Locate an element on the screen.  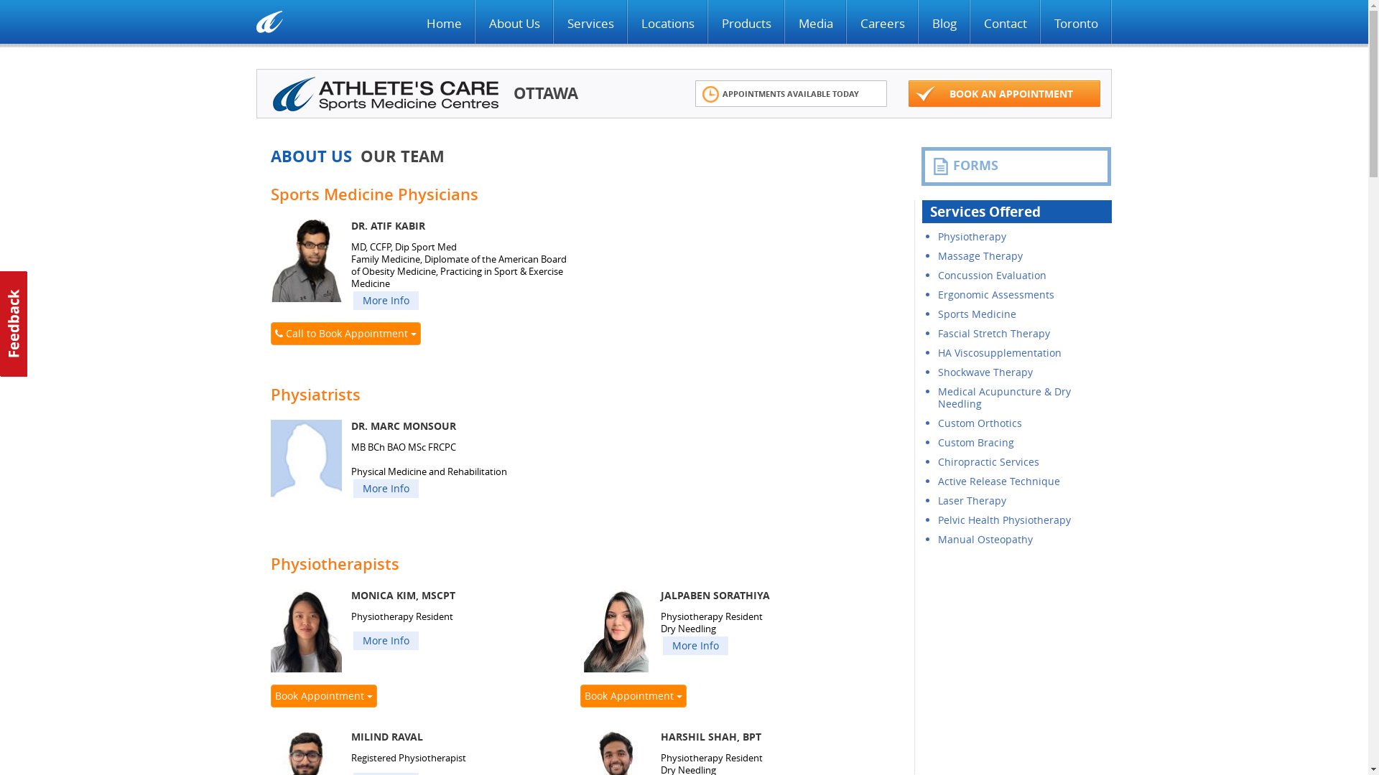
APPOINTMENTS AVAILABLE TODAY is located at coordinates (790, 93).